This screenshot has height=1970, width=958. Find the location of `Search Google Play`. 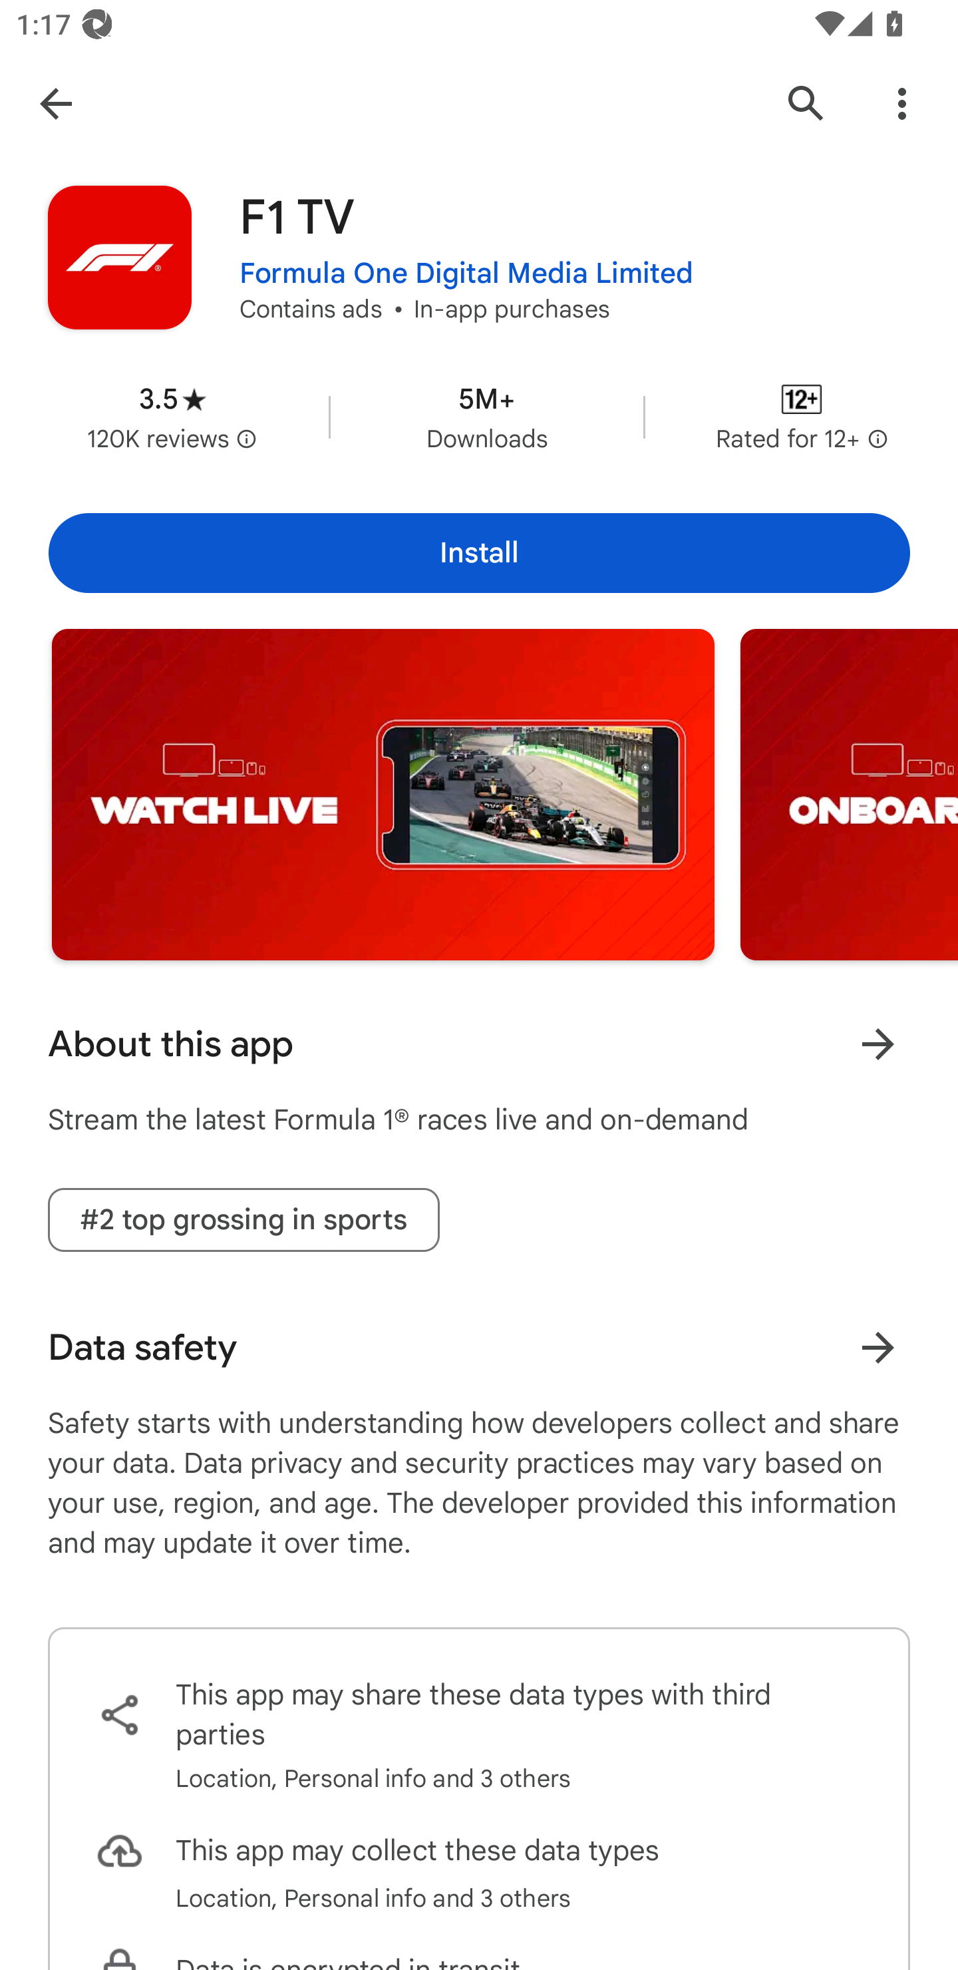

Search Google Play is located at coordinates (806, 102).